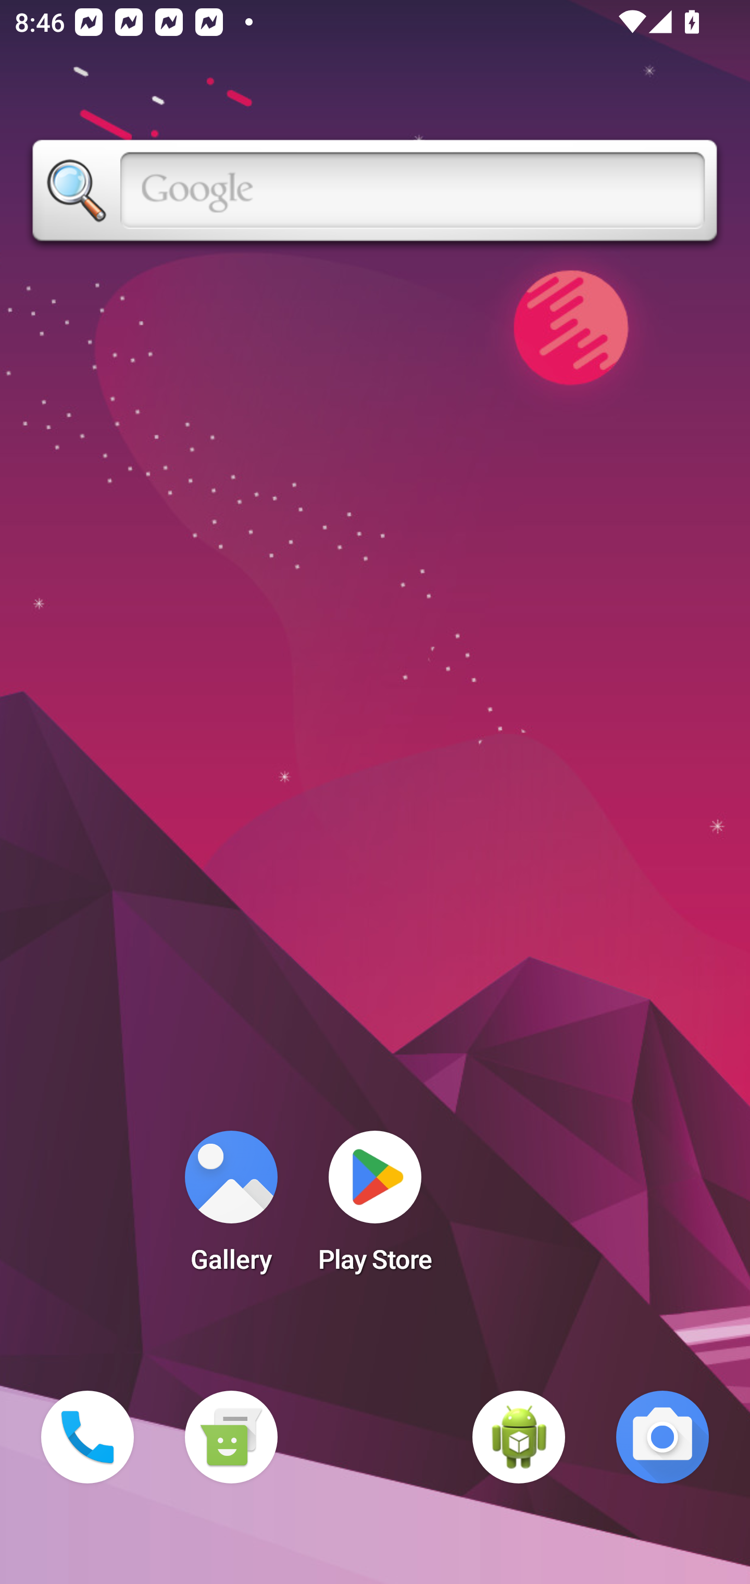 The height and width of the screenshot is (1584, 750). What do you see at coordinates (375, 1208) in the screenshot?
I see `Play Store` at bounding box center [375, 1208].